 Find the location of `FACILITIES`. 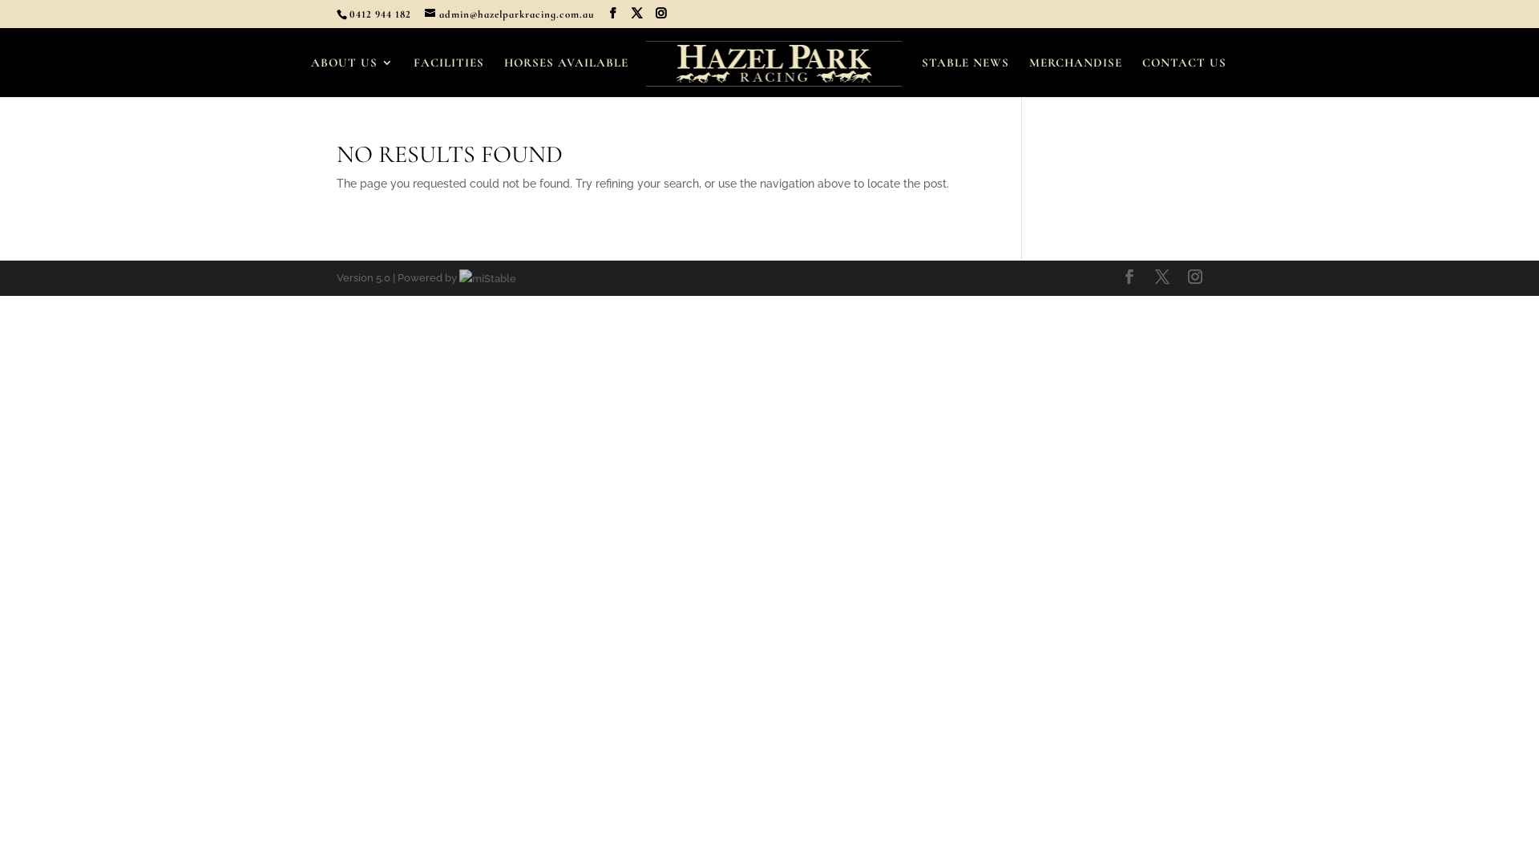

FACILITIES is located at coordinates (449, 76).